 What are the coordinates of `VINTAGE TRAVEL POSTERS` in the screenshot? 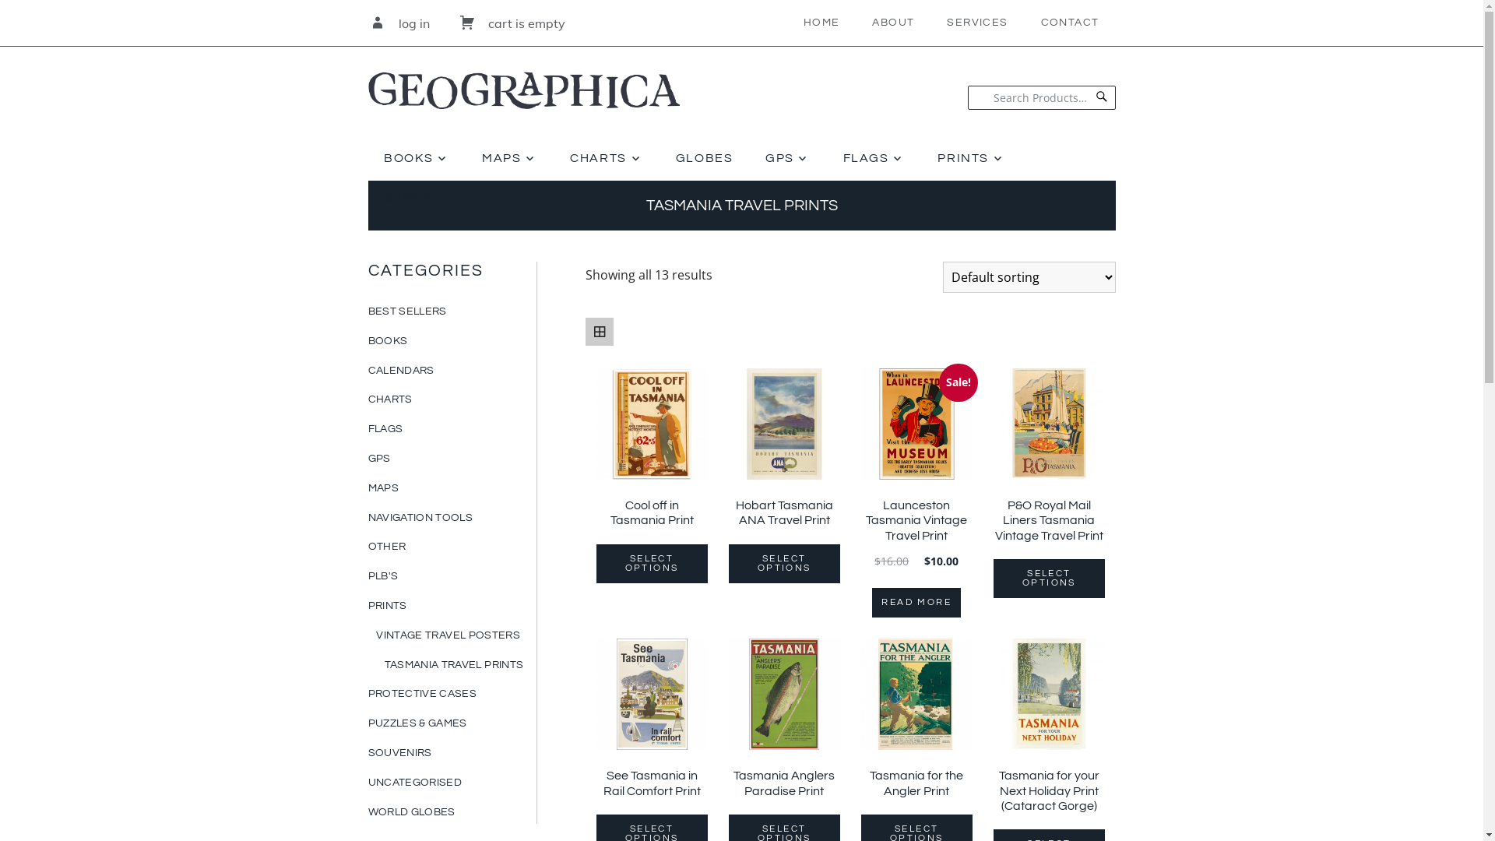 It's located at (448, 635).